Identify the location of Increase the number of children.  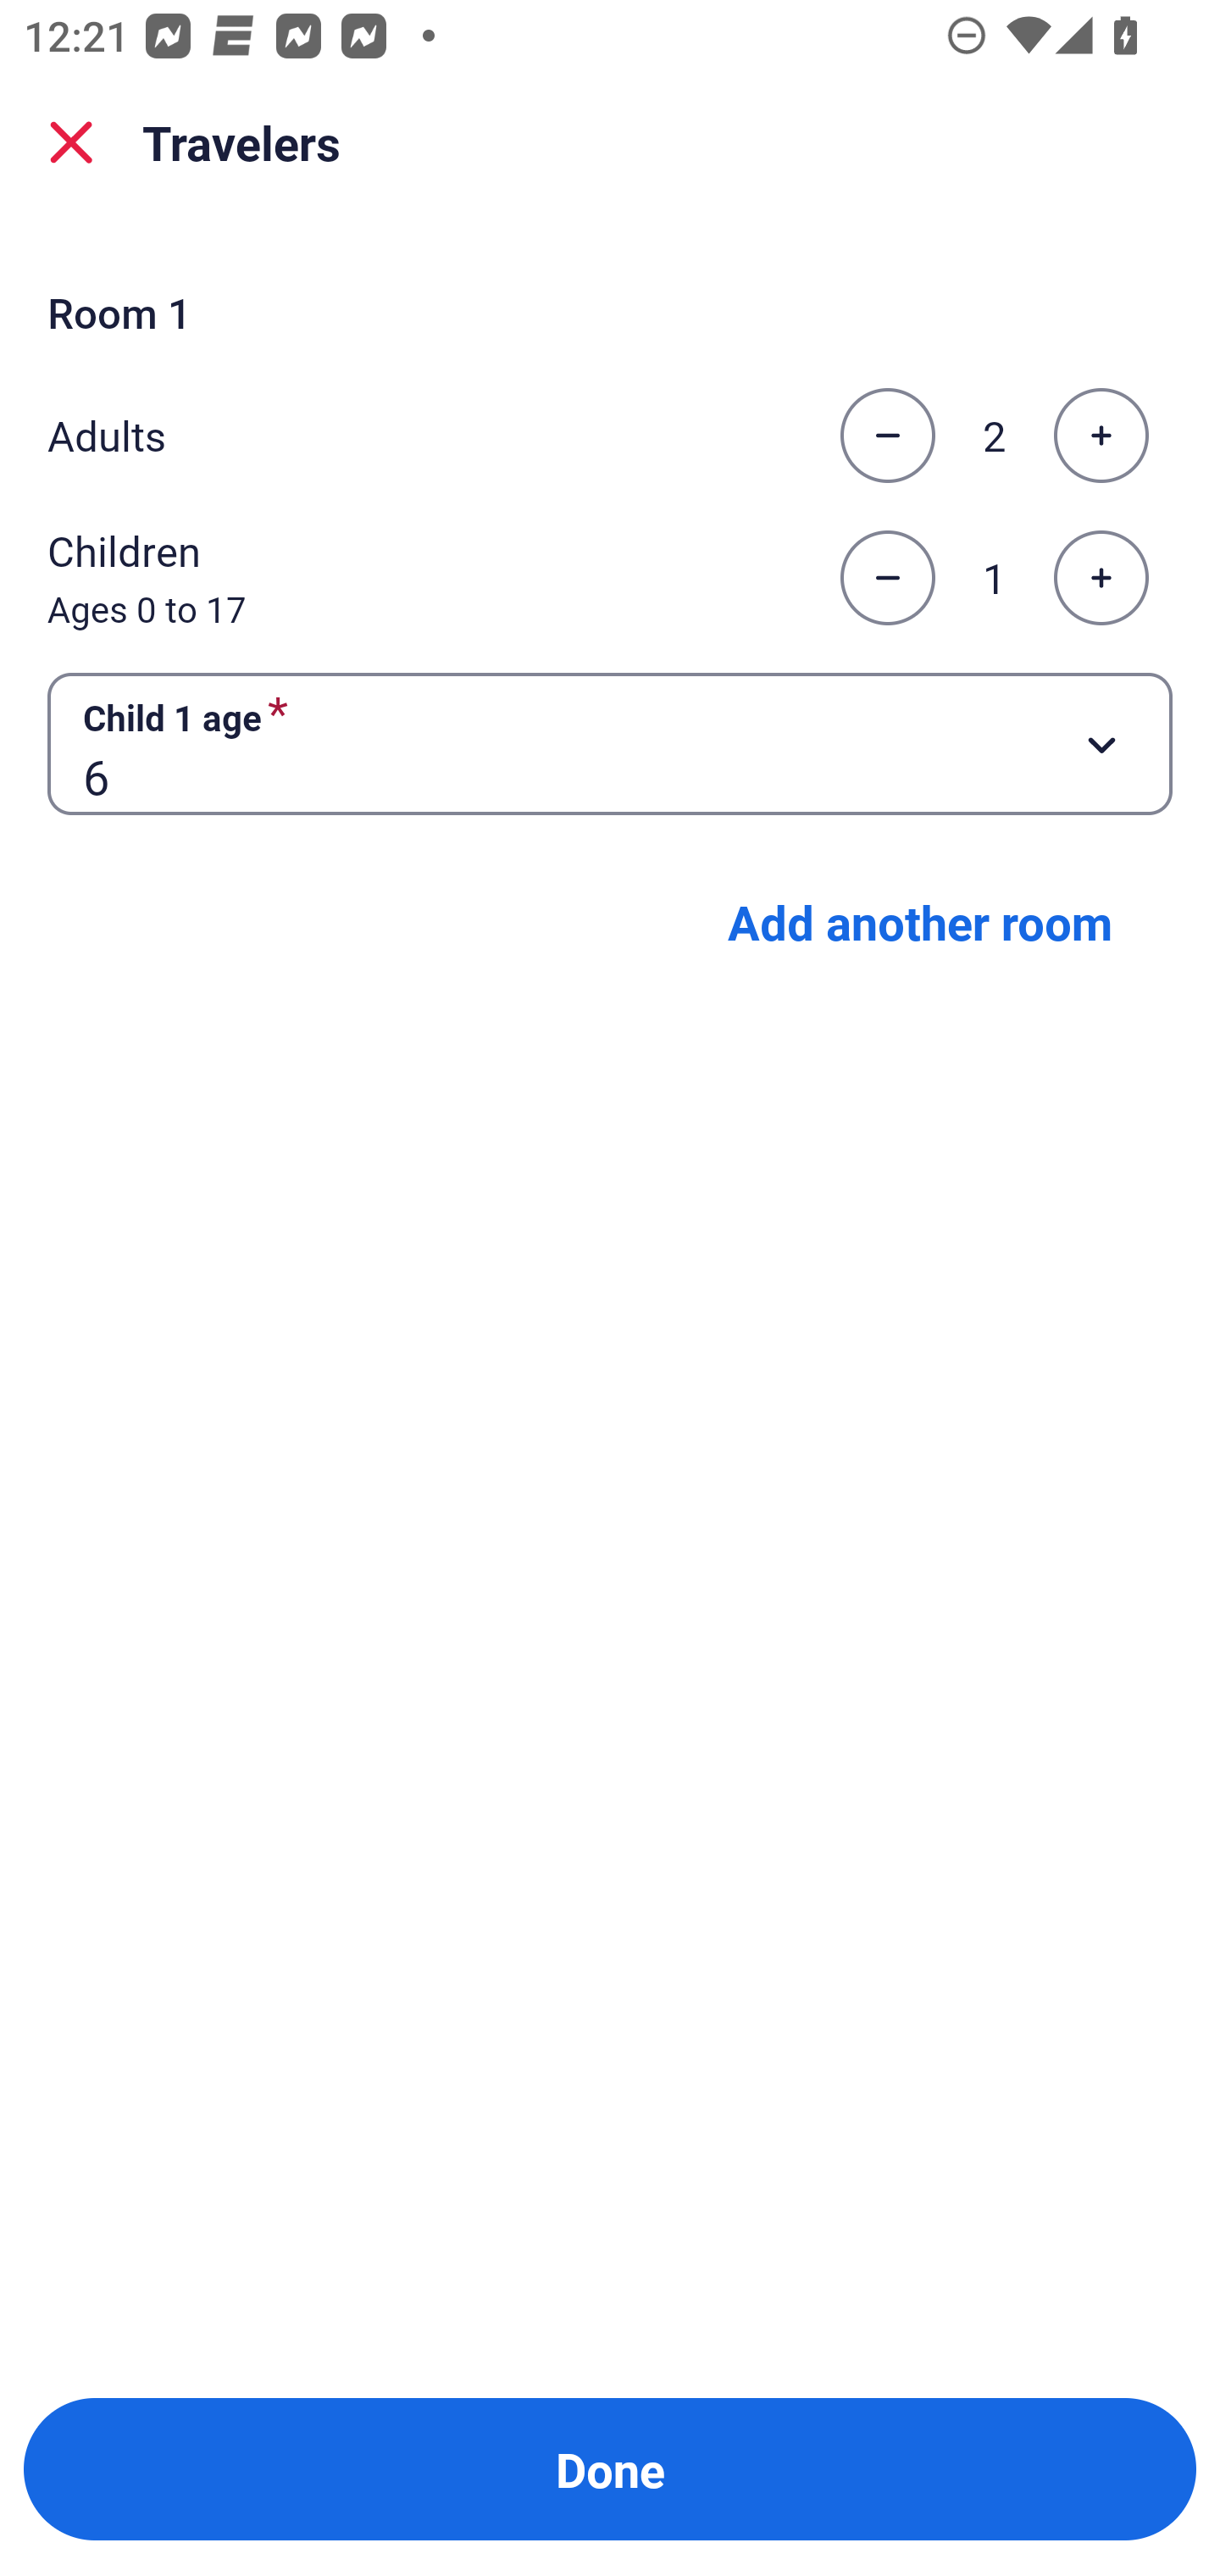
(1101, 578).